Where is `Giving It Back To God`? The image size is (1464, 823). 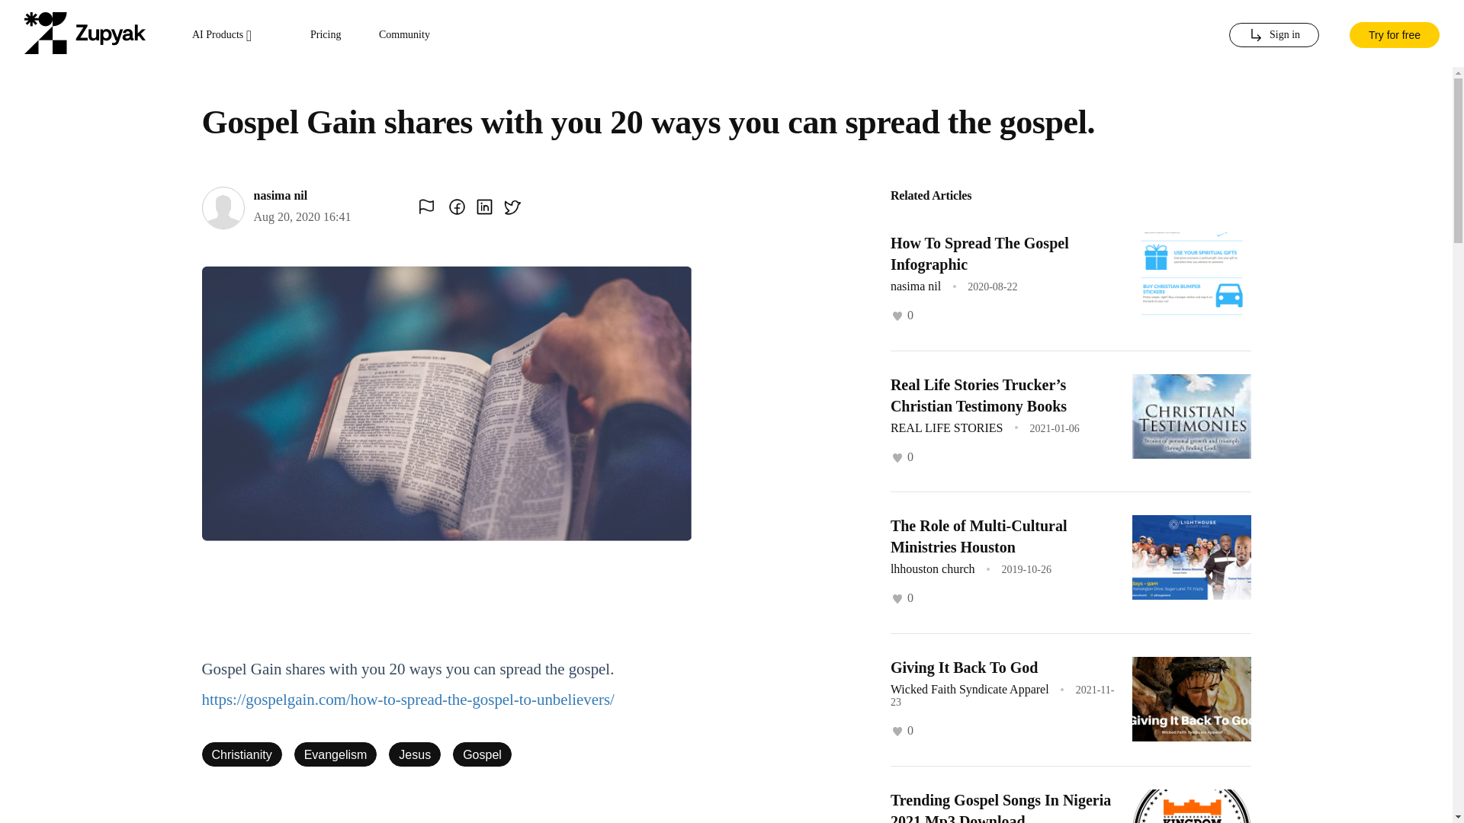 Giving It Back To God is located at coordinates (964, 666).